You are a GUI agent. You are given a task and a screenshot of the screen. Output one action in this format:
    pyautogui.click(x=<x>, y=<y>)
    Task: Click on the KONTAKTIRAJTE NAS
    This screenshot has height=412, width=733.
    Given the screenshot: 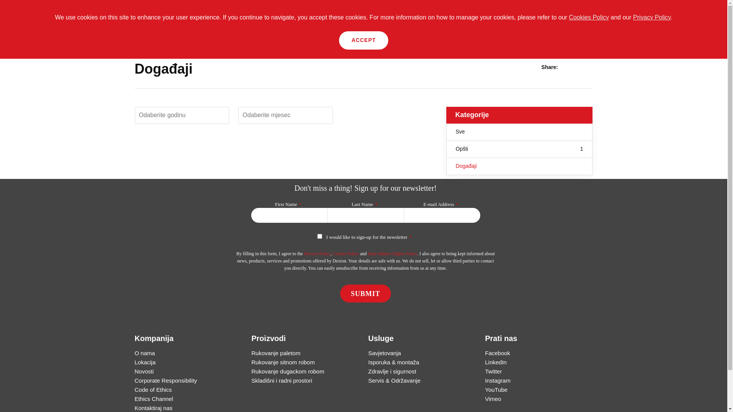 What is the action you would take?
    pyautogui.click(x=294, y=18)
    